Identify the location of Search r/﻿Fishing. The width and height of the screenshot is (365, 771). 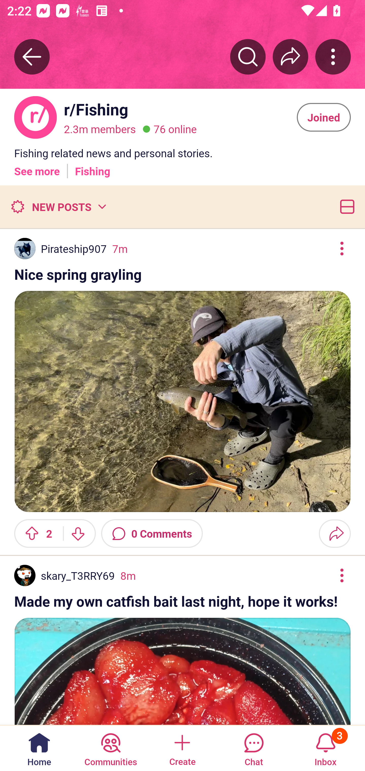
(248, 57).